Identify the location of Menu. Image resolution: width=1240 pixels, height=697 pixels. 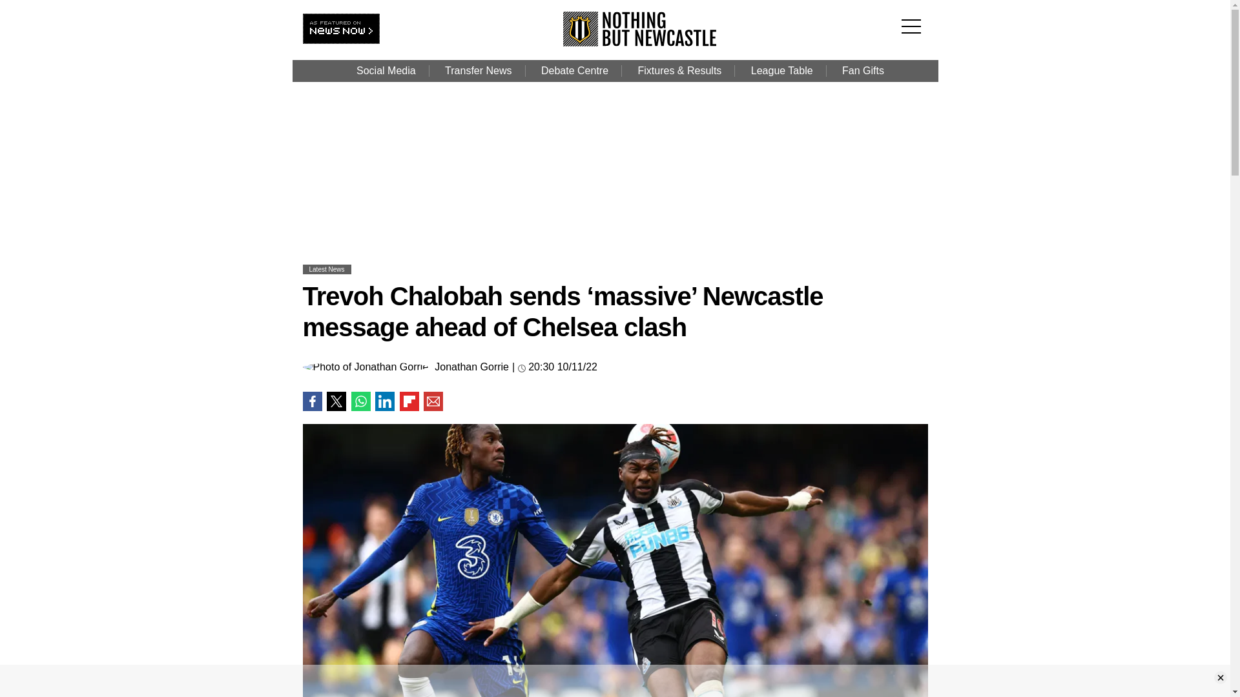
(914, 18).